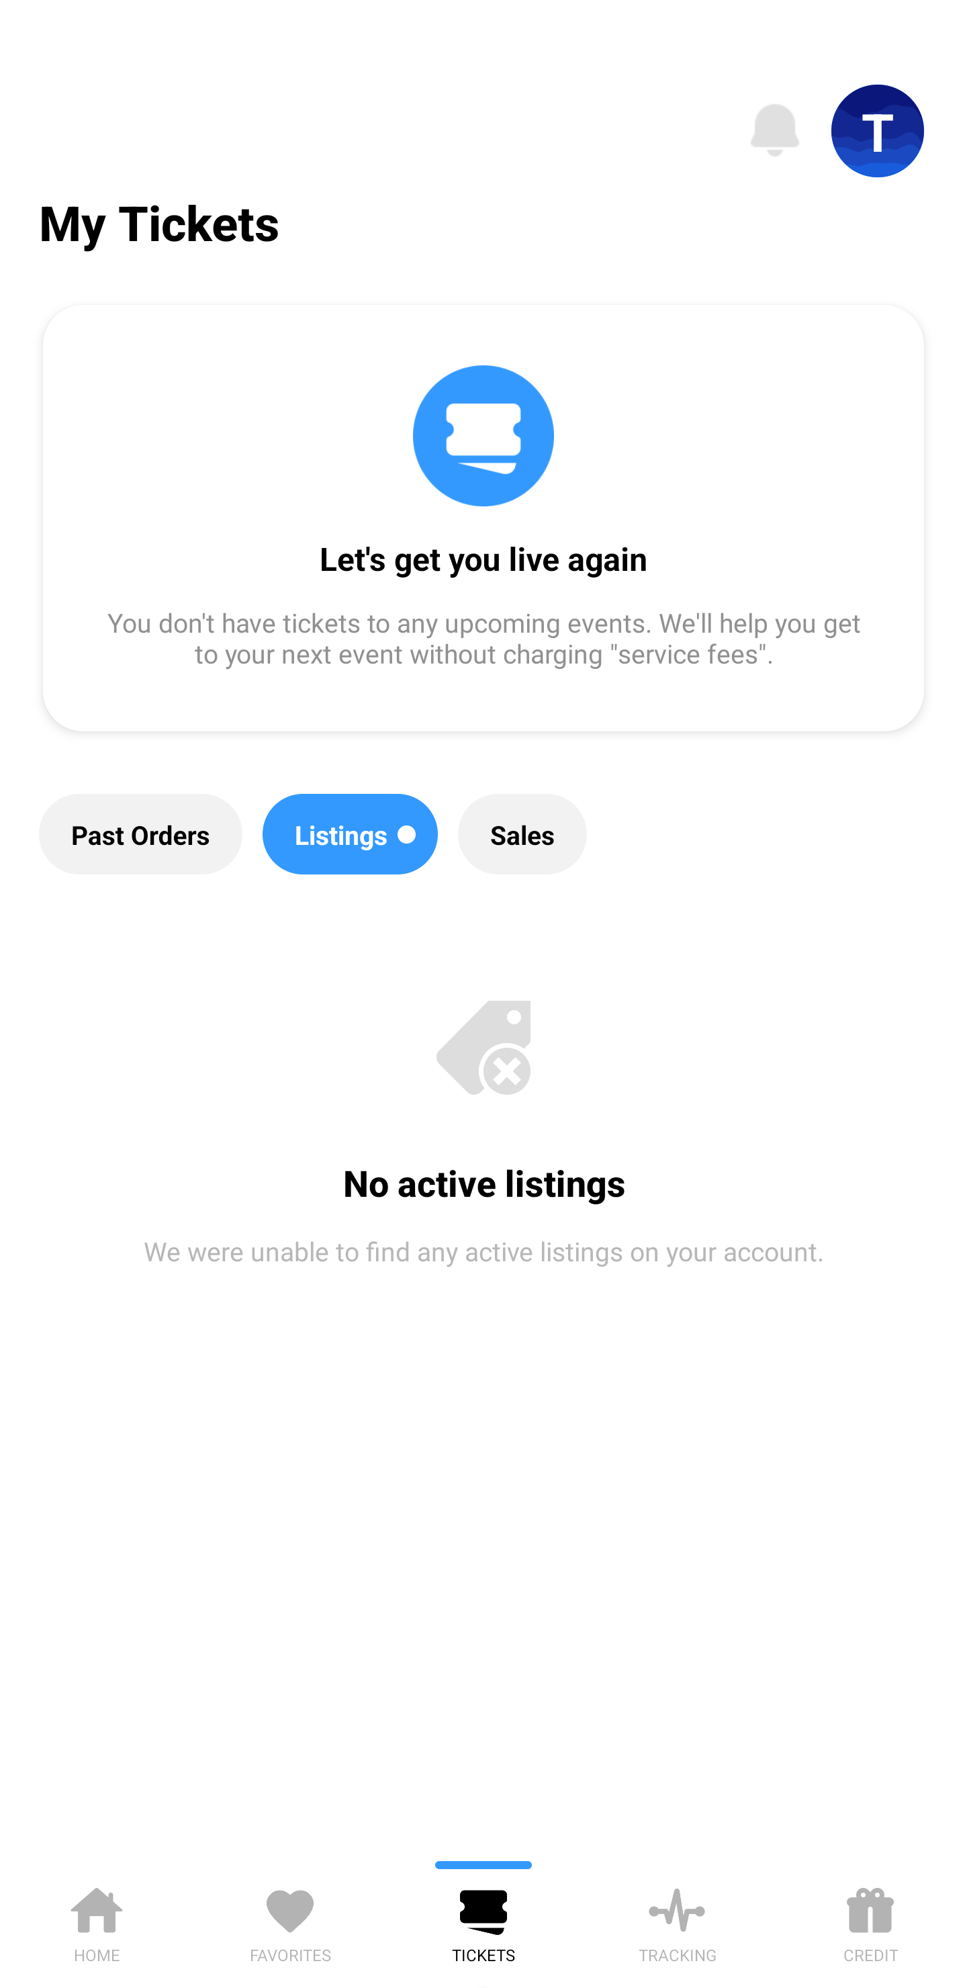 Image resolution: width=967 pixels, height=1988 pixels. Describe the element at coordinates (878, 131) in the screenshot. I see `T` at that location.